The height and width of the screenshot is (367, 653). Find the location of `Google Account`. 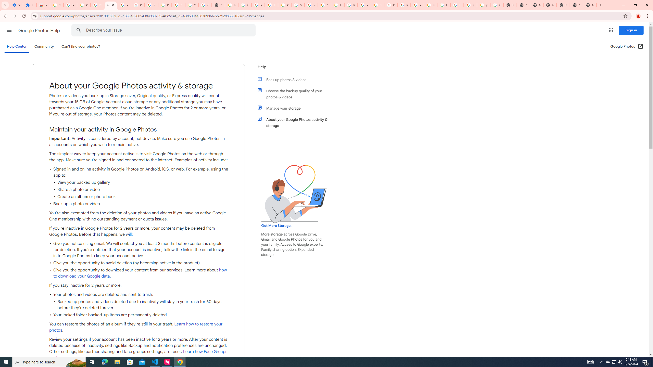

Google Account is located at coordinates (178, 5).